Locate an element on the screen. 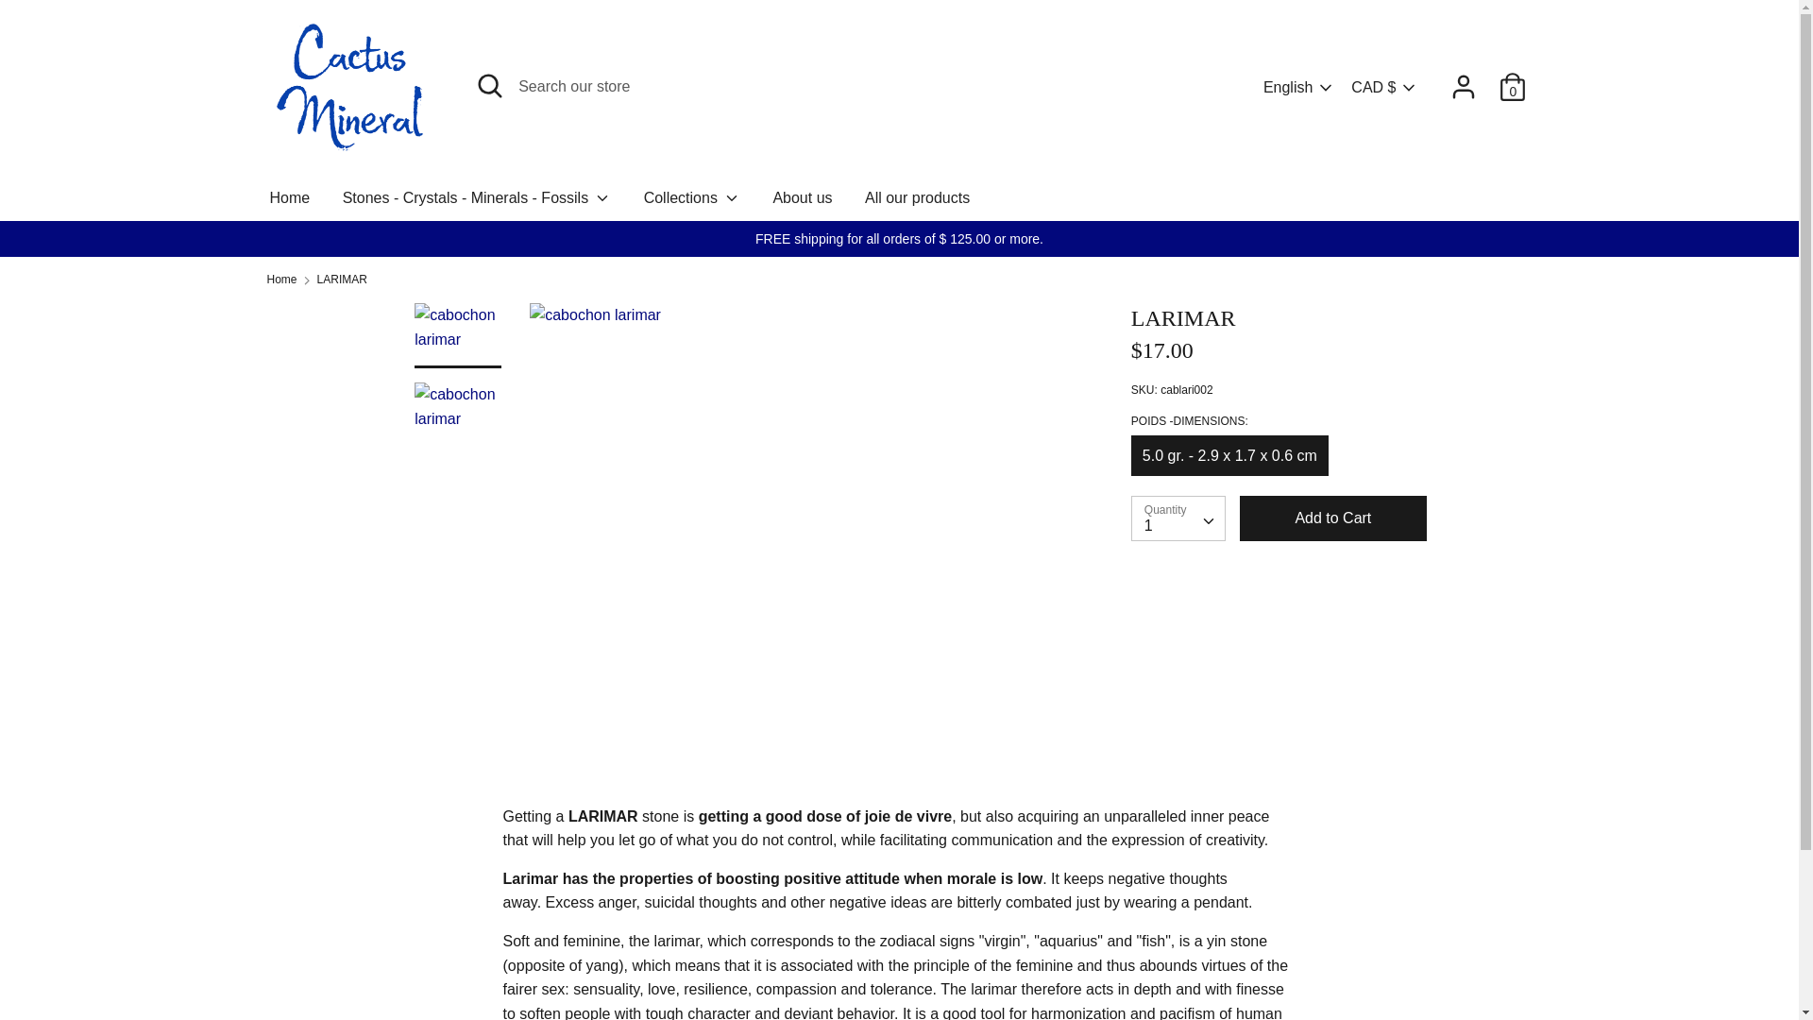  Discover is located at coordinates (1345, 959).